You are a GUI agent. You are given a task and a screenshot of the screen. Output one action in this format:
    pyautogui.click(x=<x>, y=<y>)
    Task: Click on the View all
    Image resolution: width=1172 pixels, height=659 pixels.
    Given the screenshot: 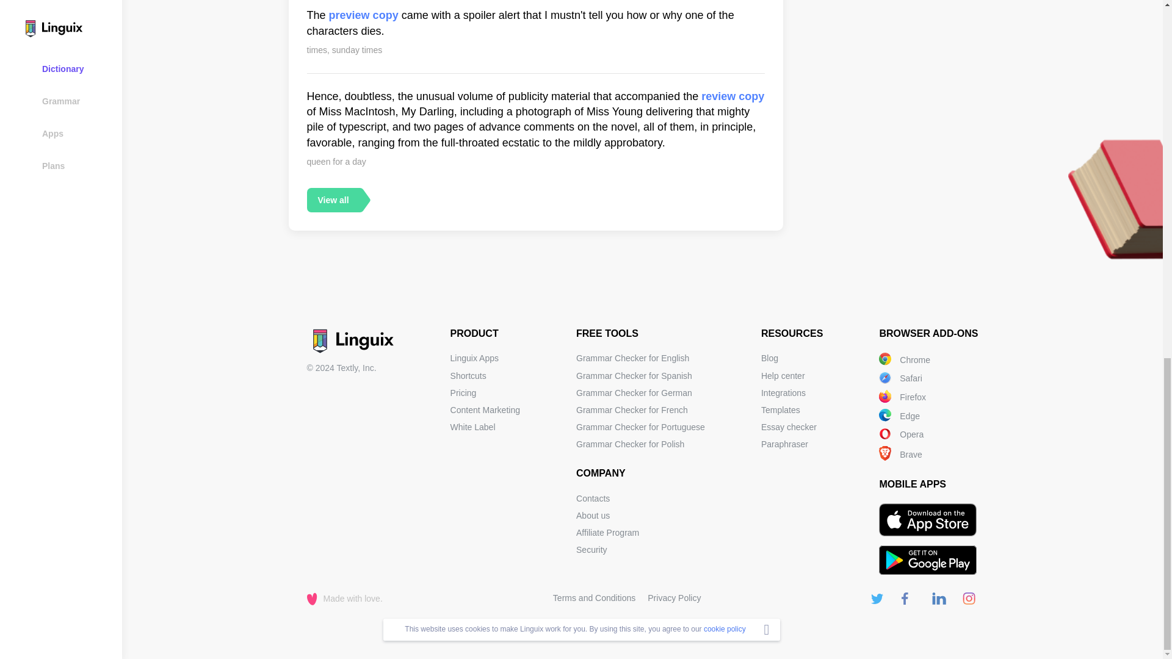 What is the action you would take?
    pyautogui.click(x=333, y=200)
    